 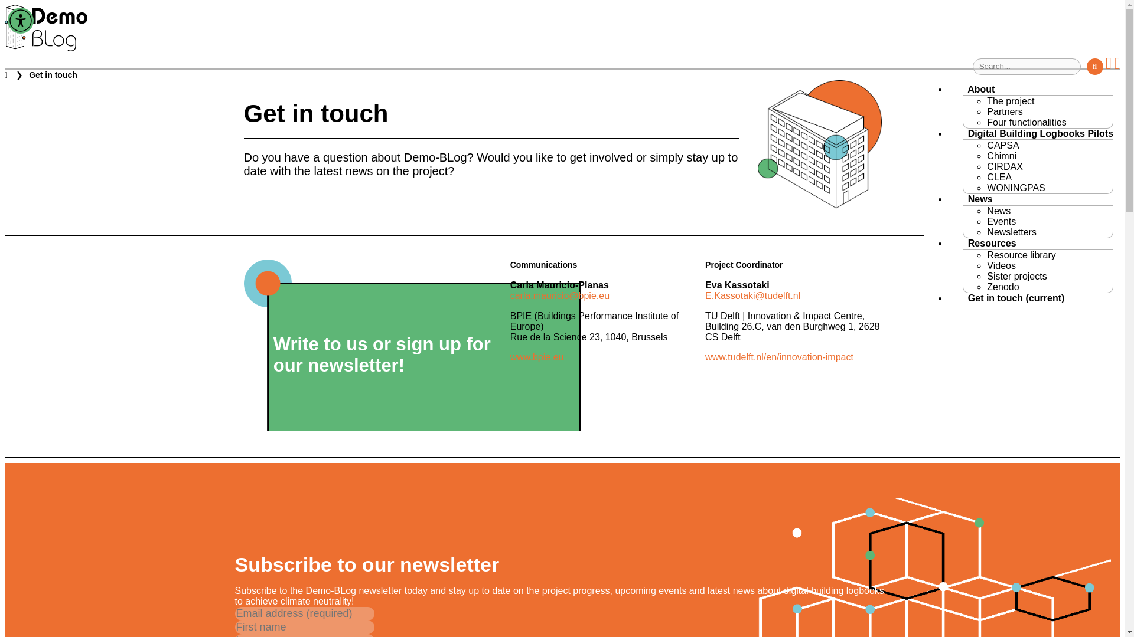 I want to click on Four functionalities, so click(x=1026, y=122).